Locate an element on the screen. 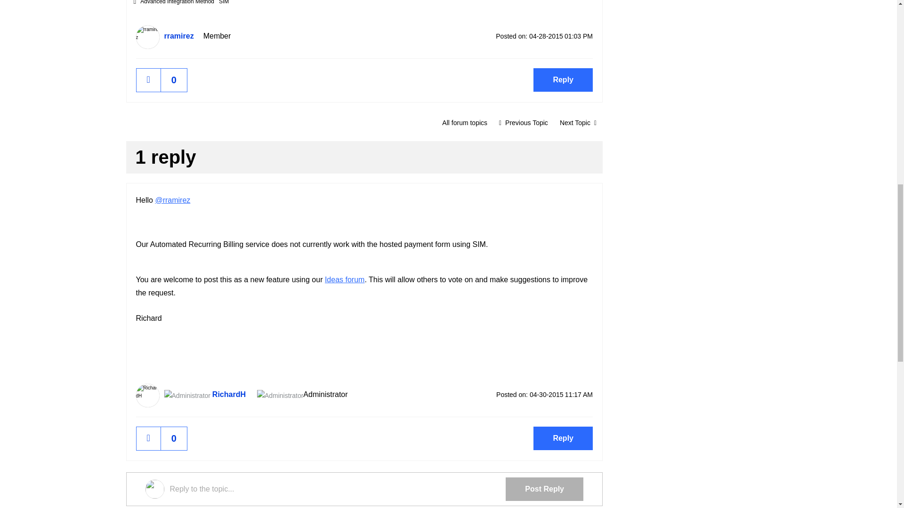 This screenshot has width=904, height=508. Advanced Integration Method is located at coordinates (177, 2).